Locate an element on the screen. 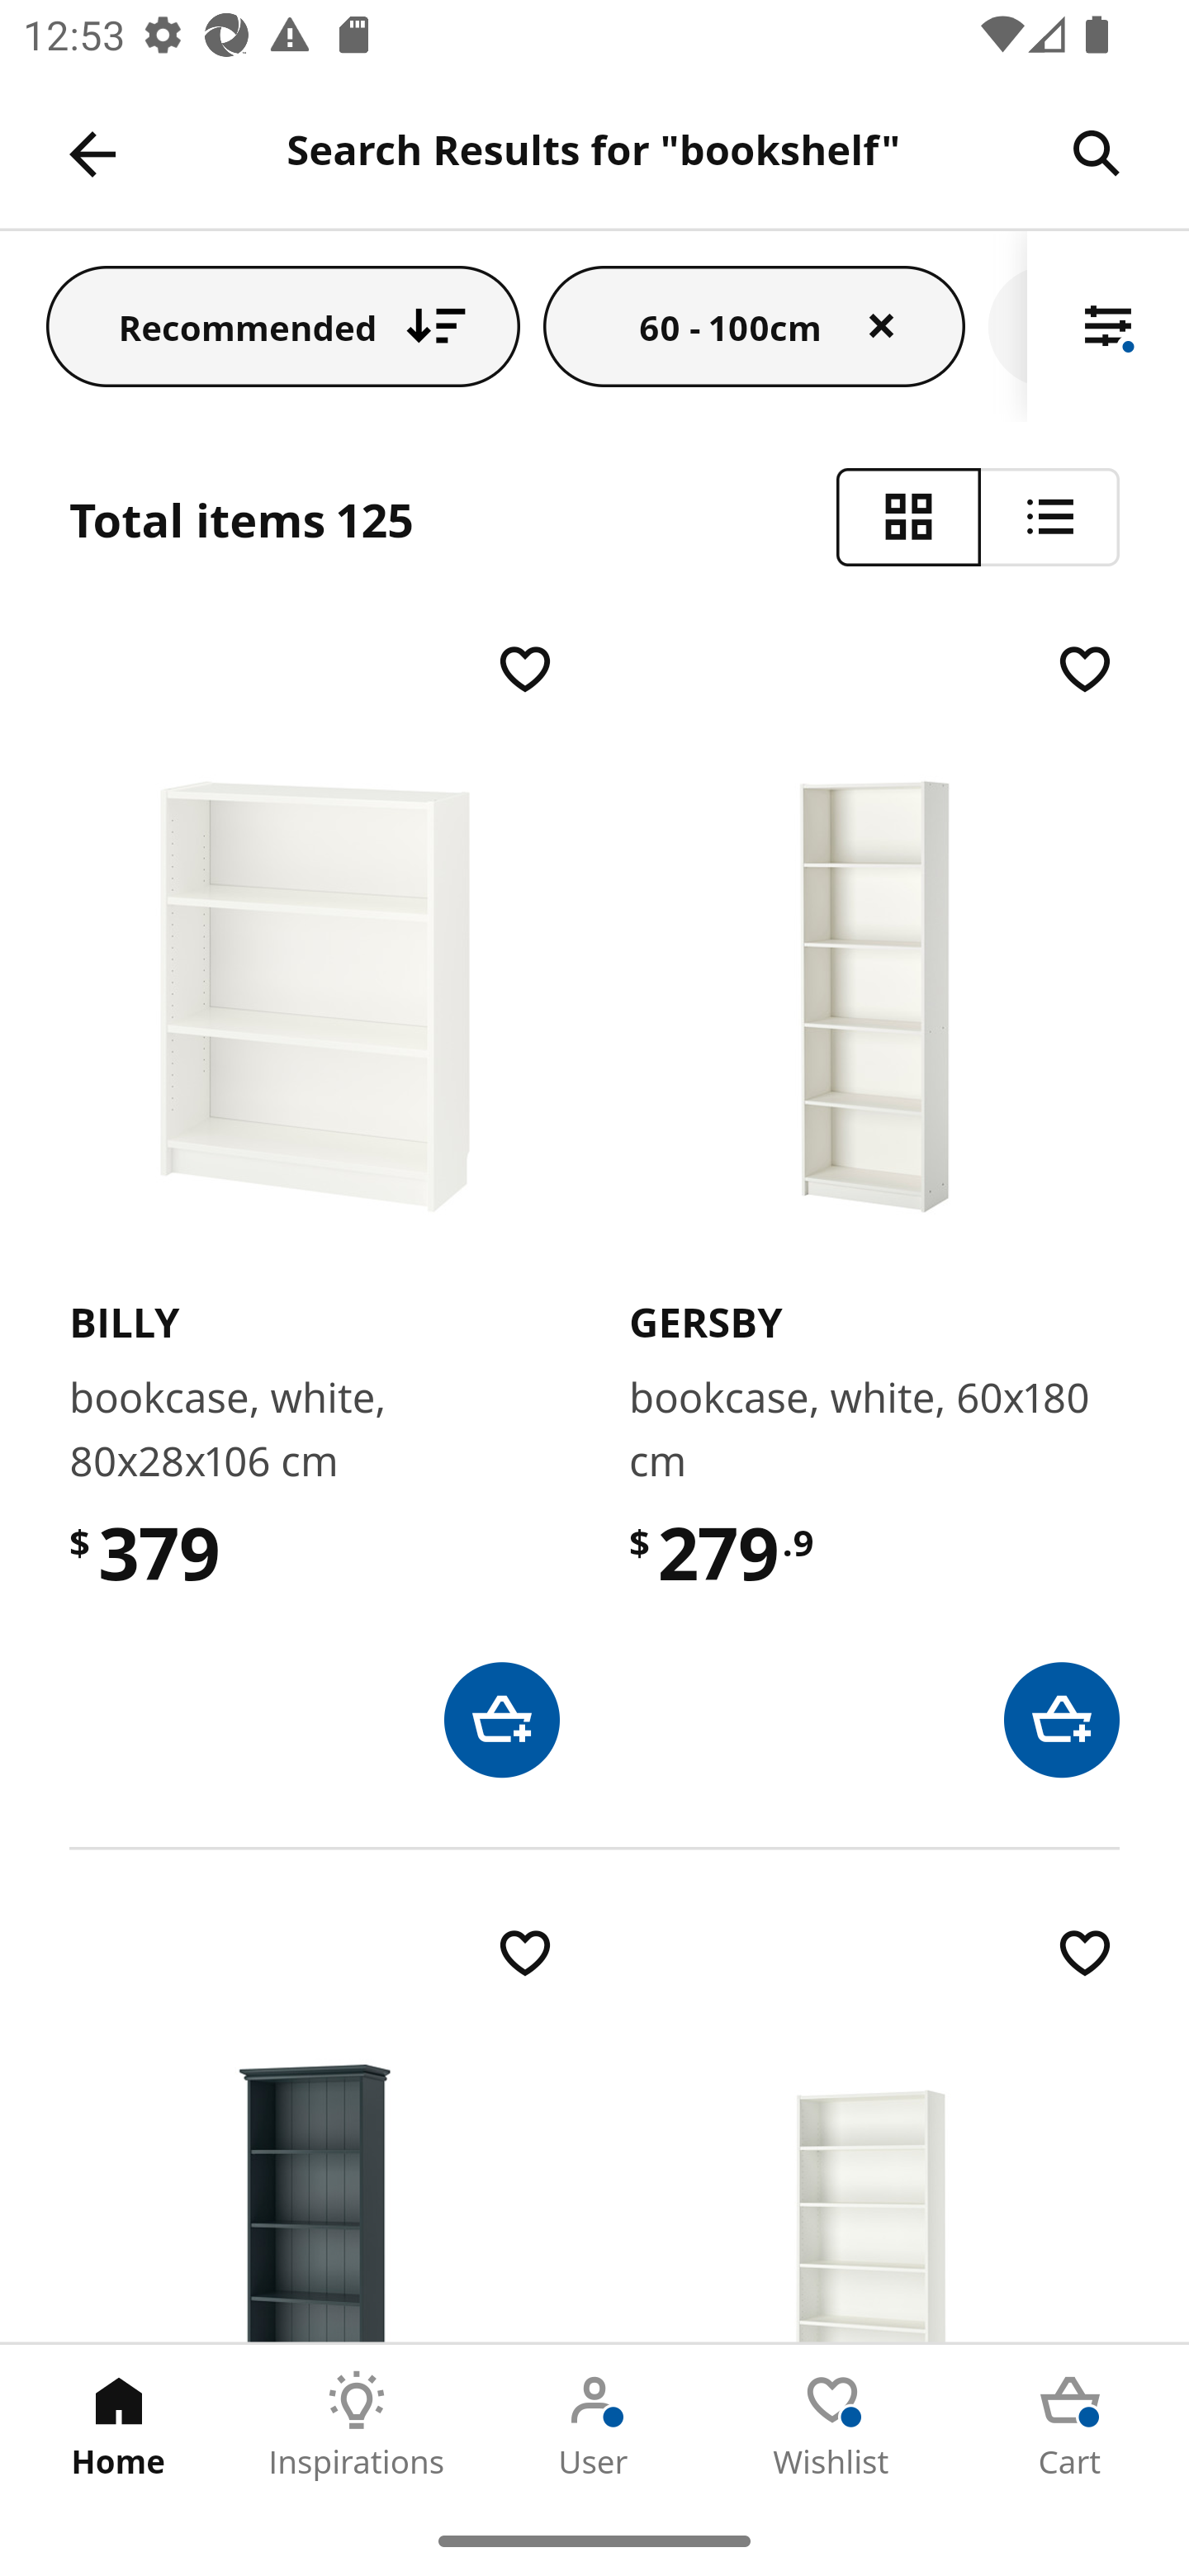 Image resolution: width=1189 pixels, height=2576 pixels. User
Tab 3 of 5 is located at coordinates (594, 2425).